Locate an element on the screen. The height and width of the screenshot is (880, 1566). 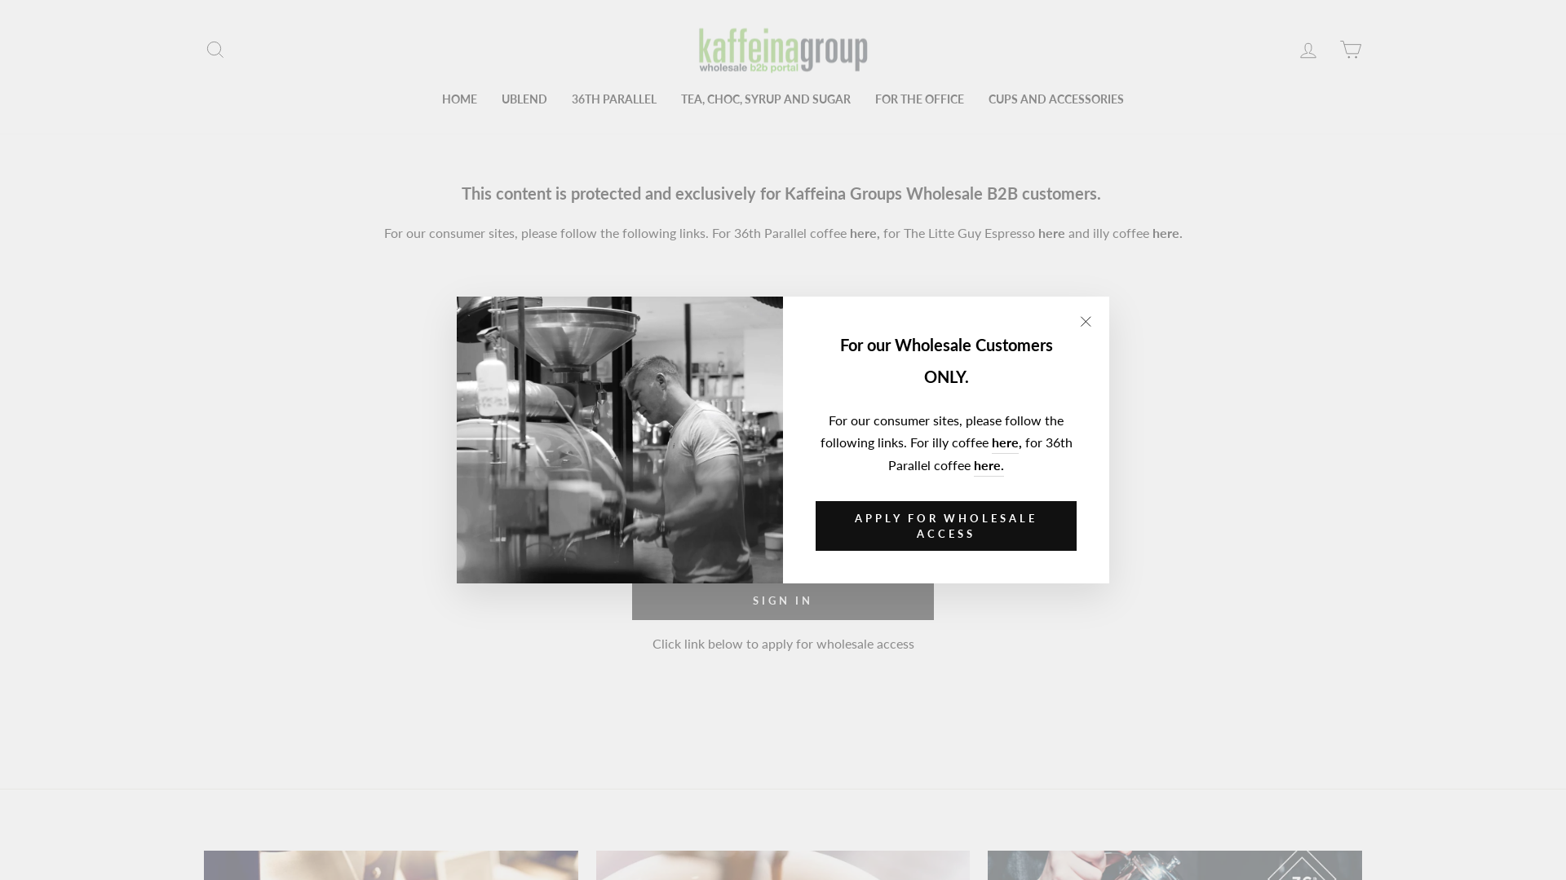
here is located at coordinates (1005, 442).